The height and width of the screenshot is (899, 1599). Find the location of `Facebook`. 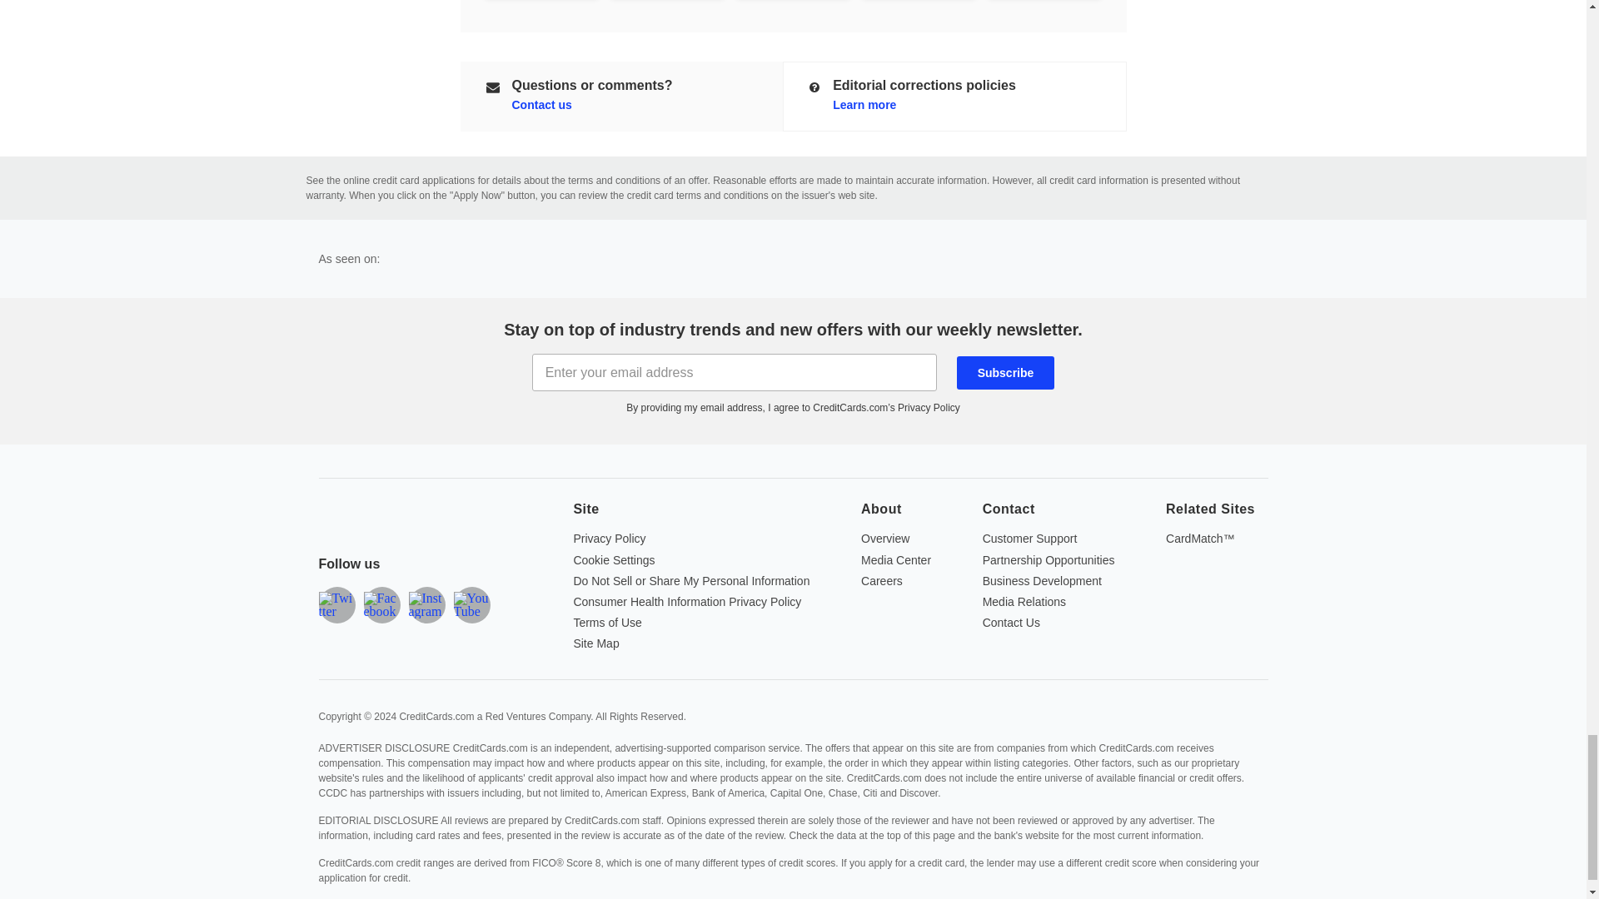

Facebook is located at coordinates (381, 605).